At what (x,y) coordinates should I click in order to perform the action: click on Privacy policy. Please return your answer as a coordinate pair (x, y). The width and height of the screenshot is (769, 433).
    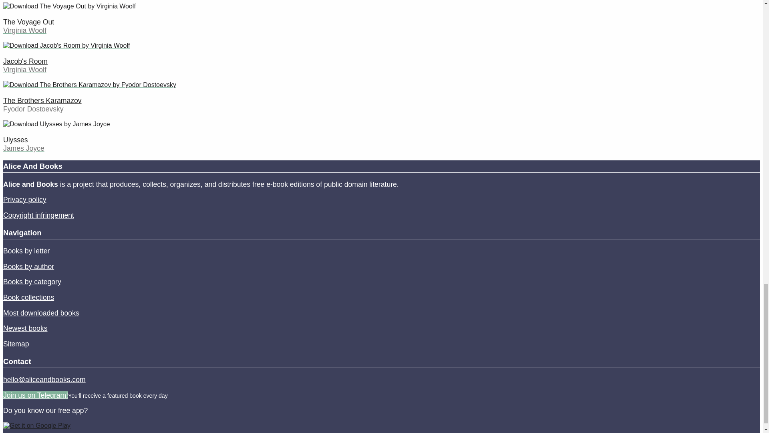
    Looking at the image, I should click on (24, 200).